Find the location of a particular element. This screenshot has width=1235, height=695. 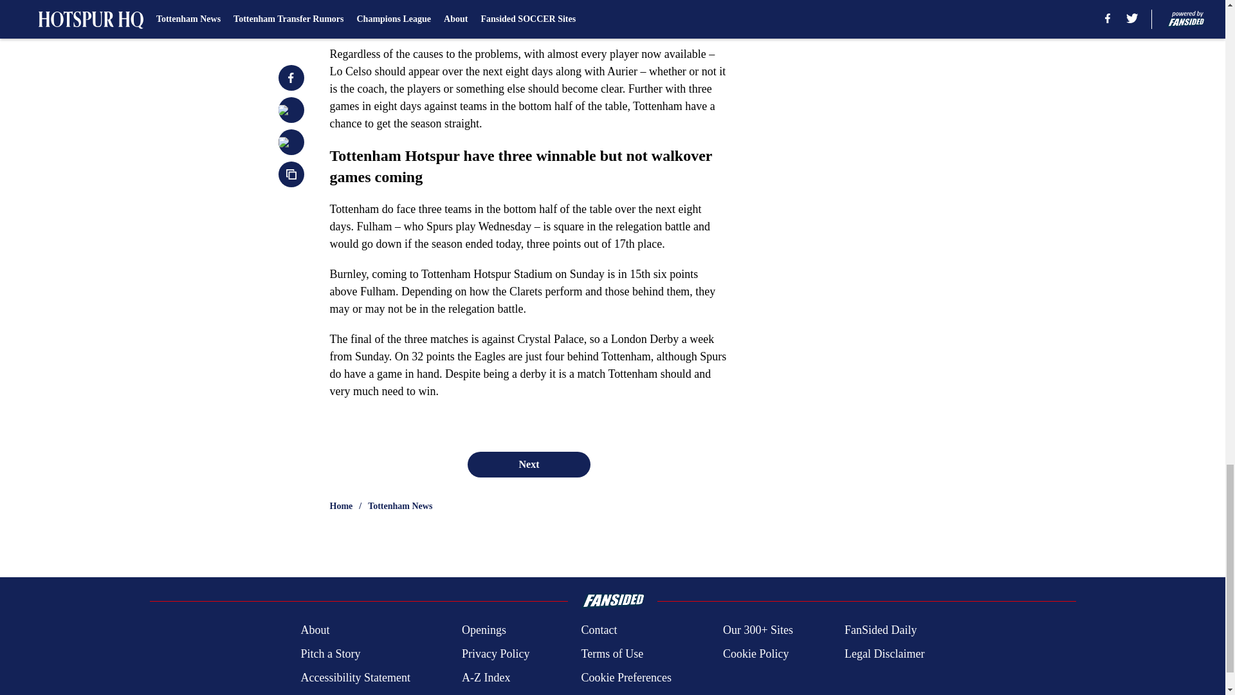

Cookie Policy is located at coordinates (755, 654).